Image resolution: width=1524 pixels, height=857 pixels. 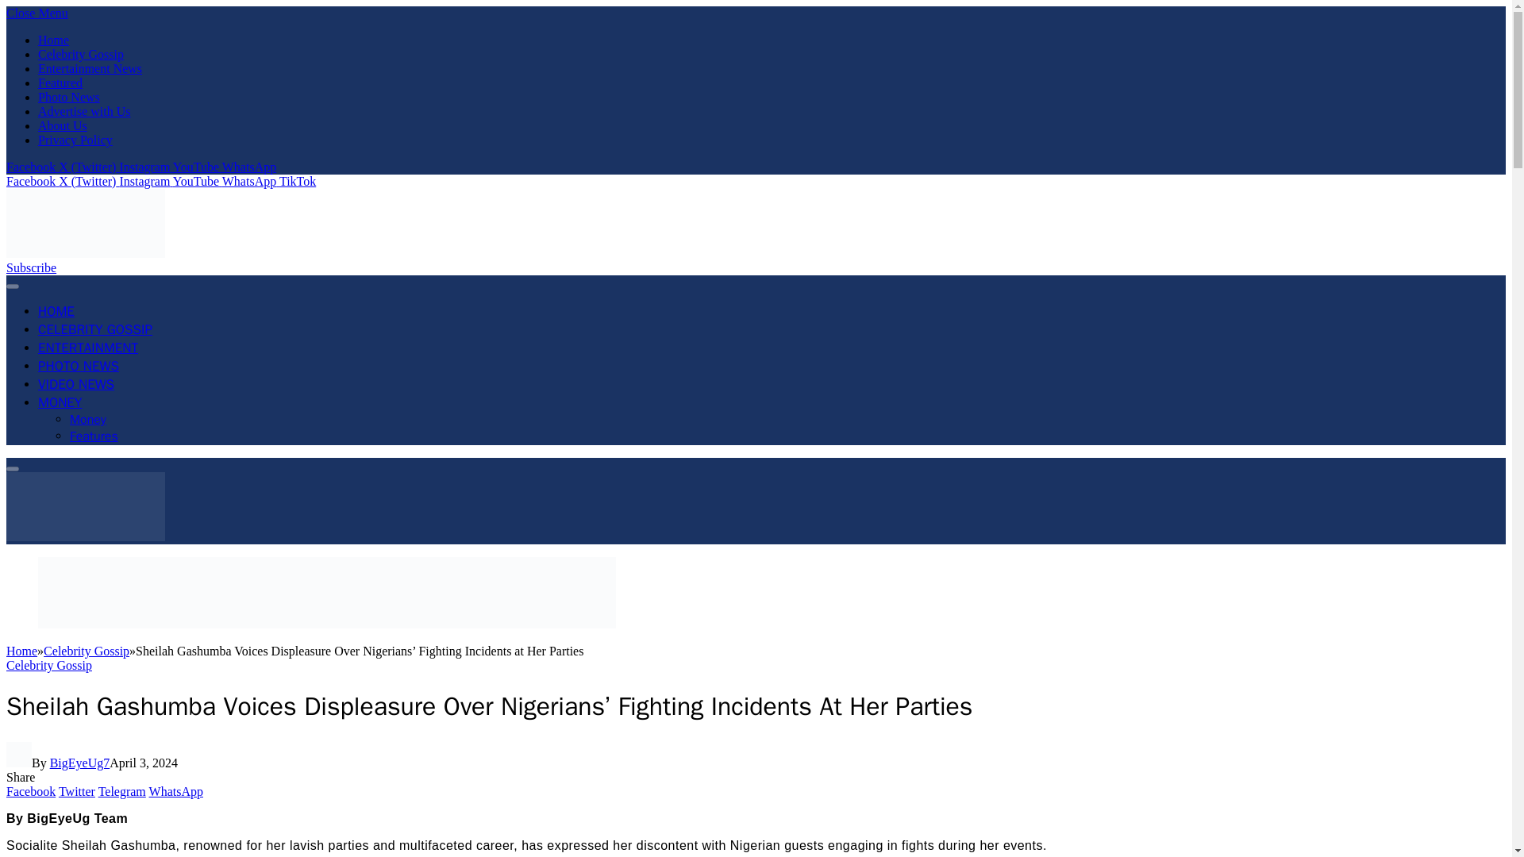 What do you see at coordinates (95, 329) in the screenshot?
I see `CELEBRITY GOSSIP` at bounding box center [95, 329].